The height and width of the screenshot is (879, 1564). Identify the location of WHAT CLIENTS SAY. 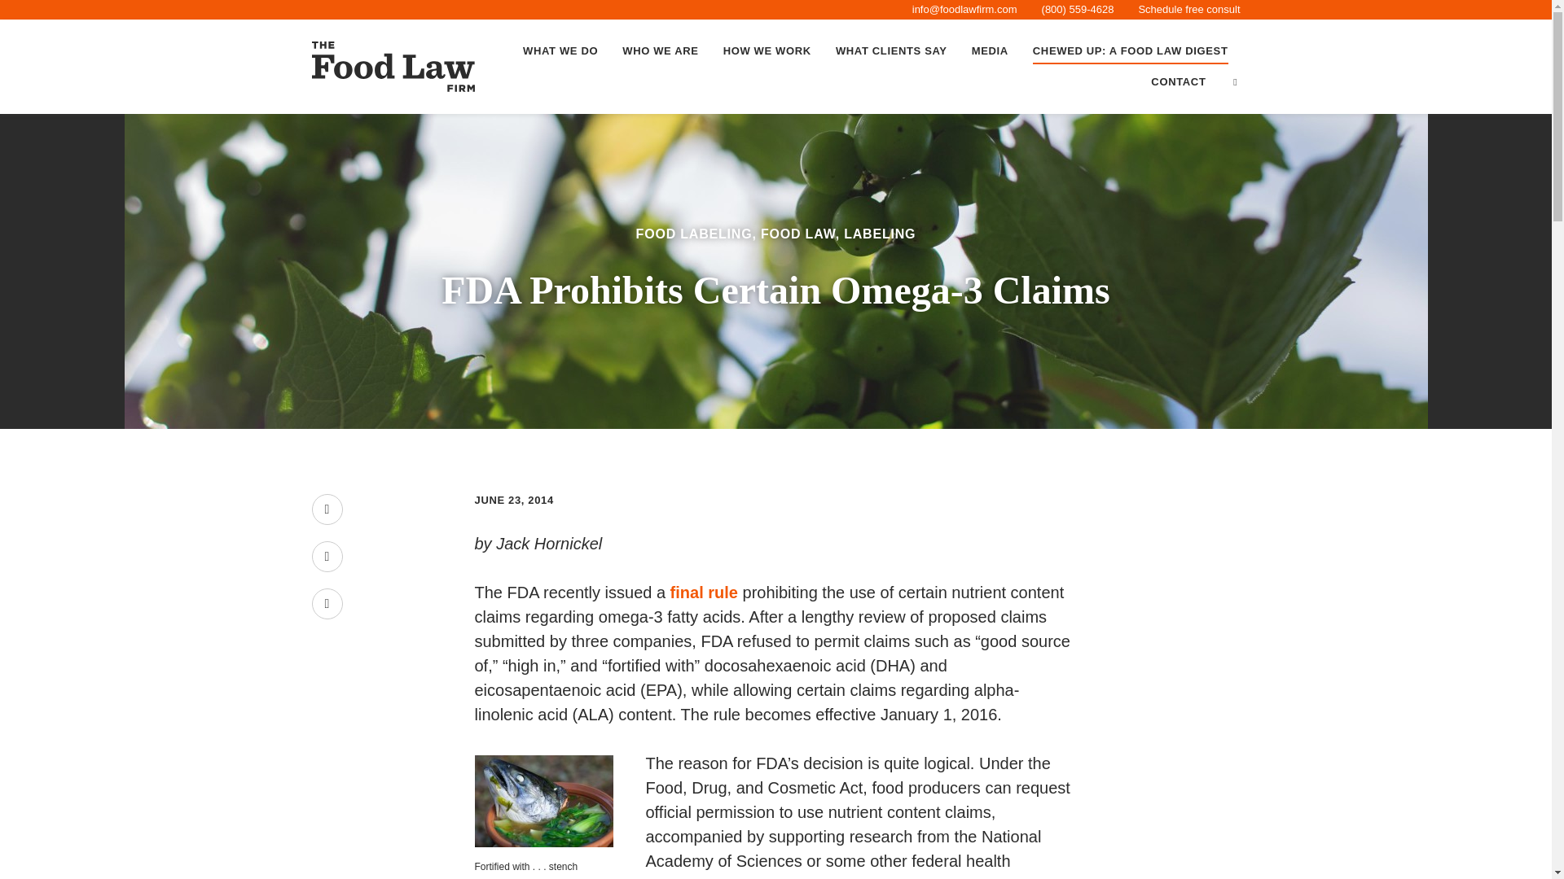
(891, 51).